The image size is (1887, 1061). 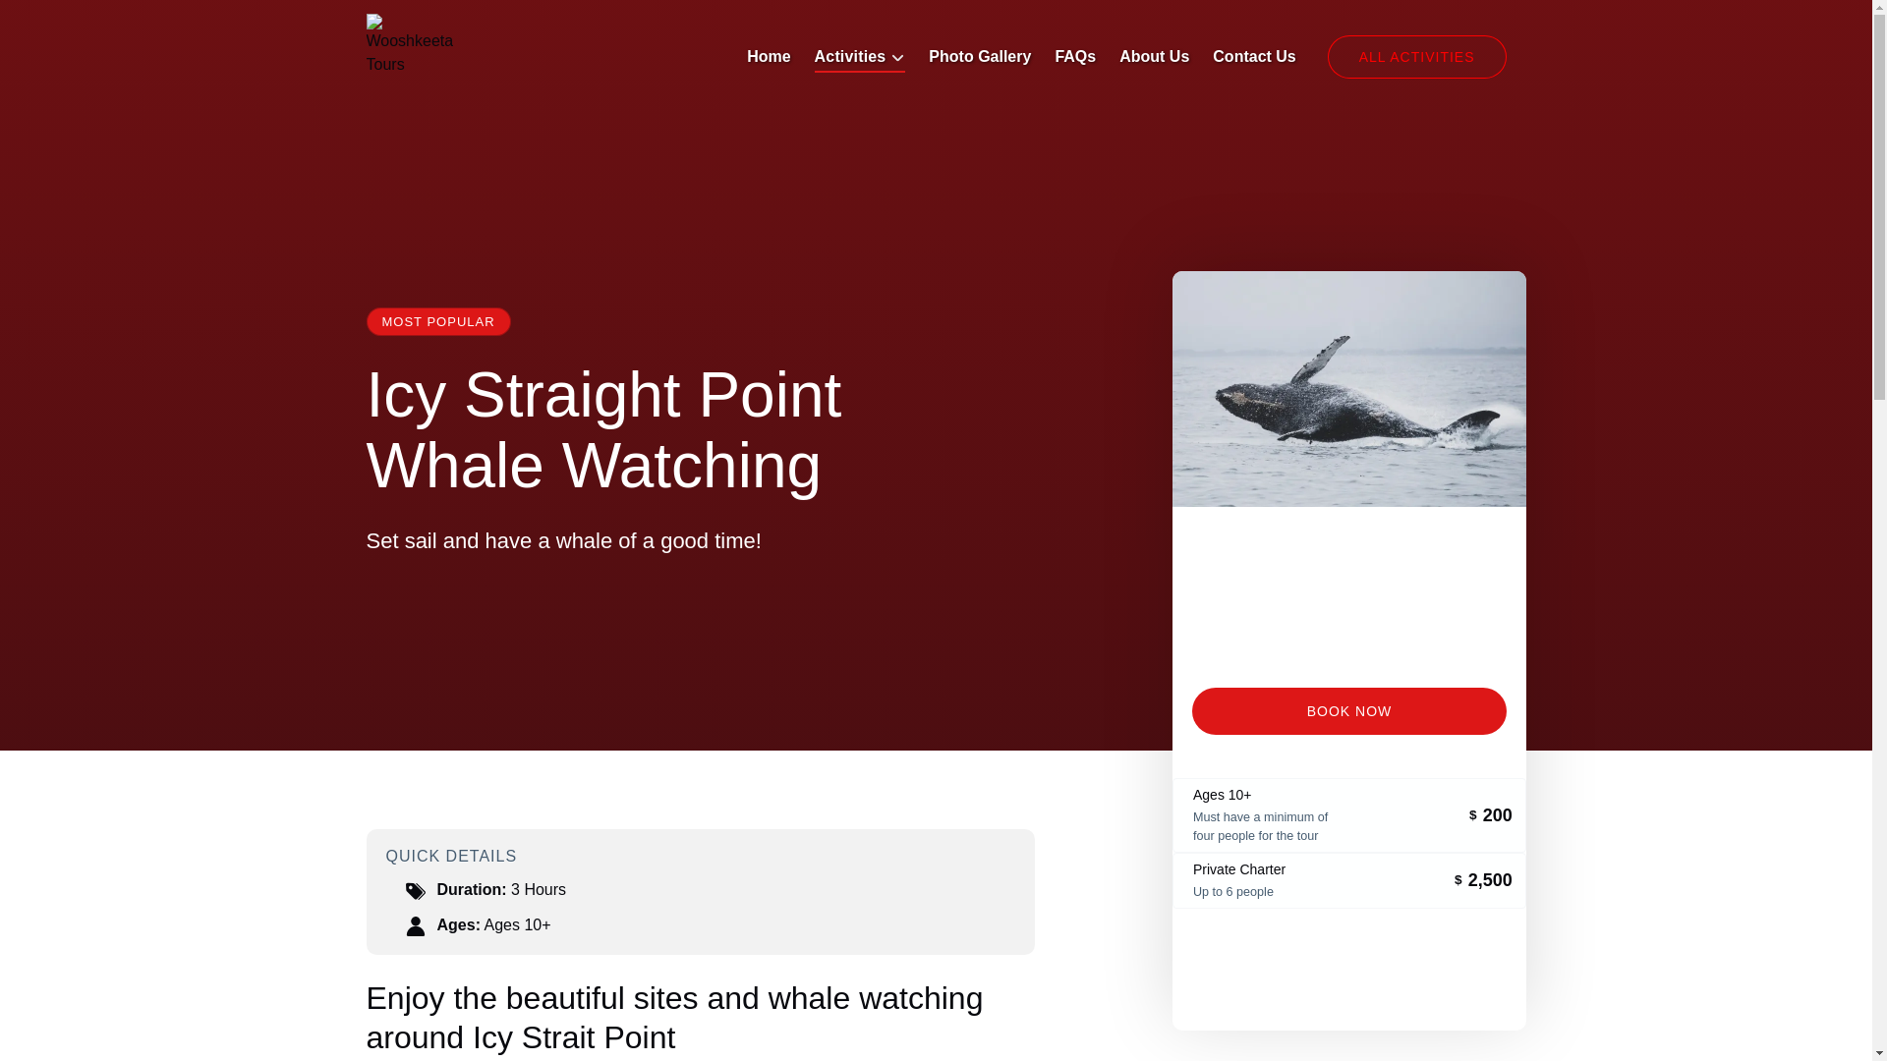 What do you see at coordinates (1417, 56) in the screenshot?
I see `ALL ACTIVITIES` at bounding box center [1417, 56].